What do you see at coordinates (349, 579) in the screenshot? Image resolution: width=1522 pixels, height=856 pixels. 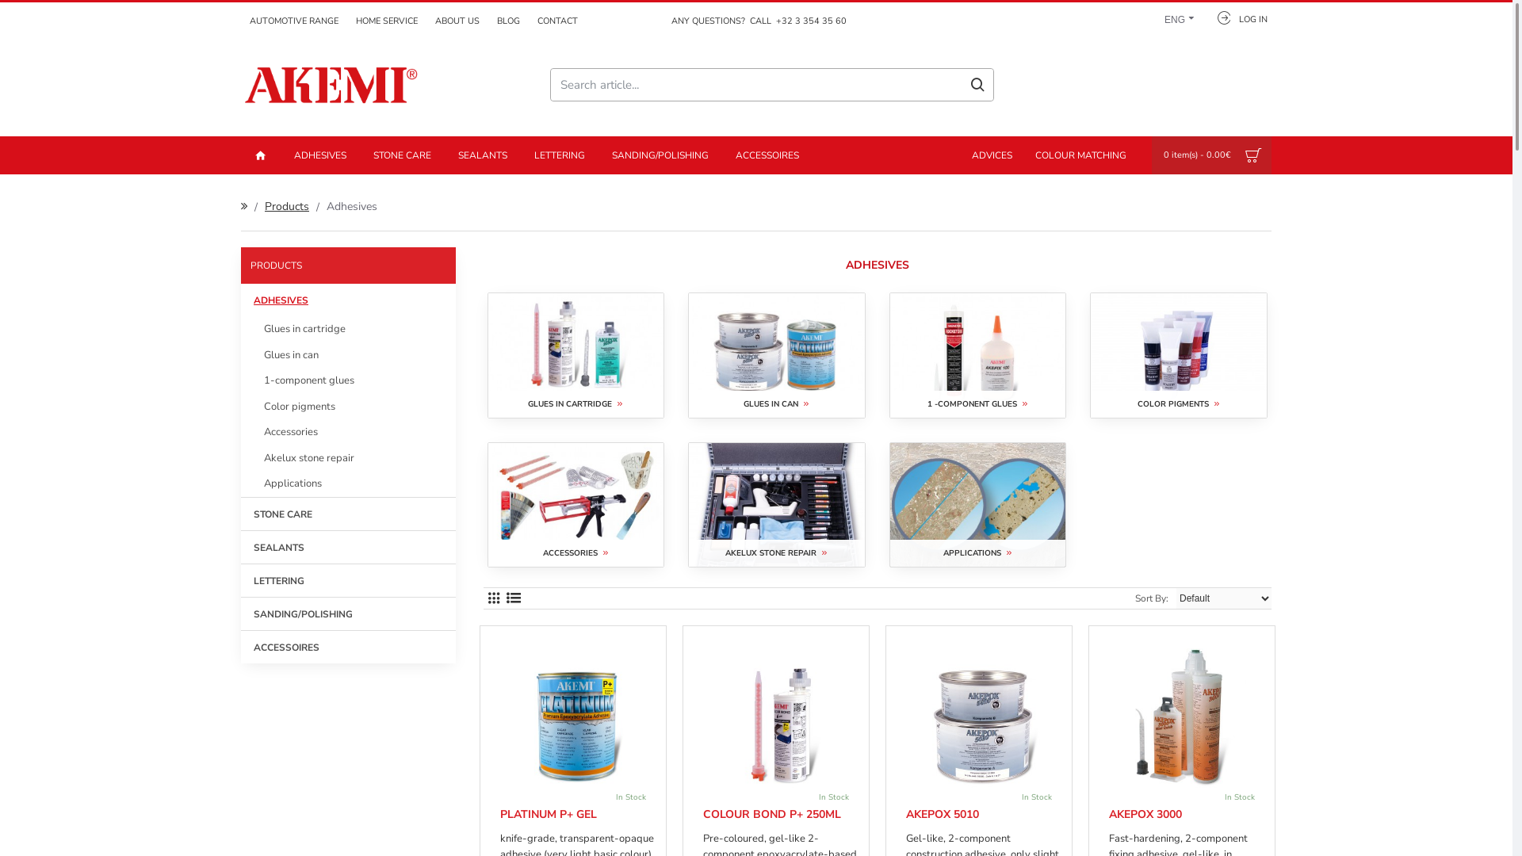 I see `LETTERING` at bounding box center [349, 579].